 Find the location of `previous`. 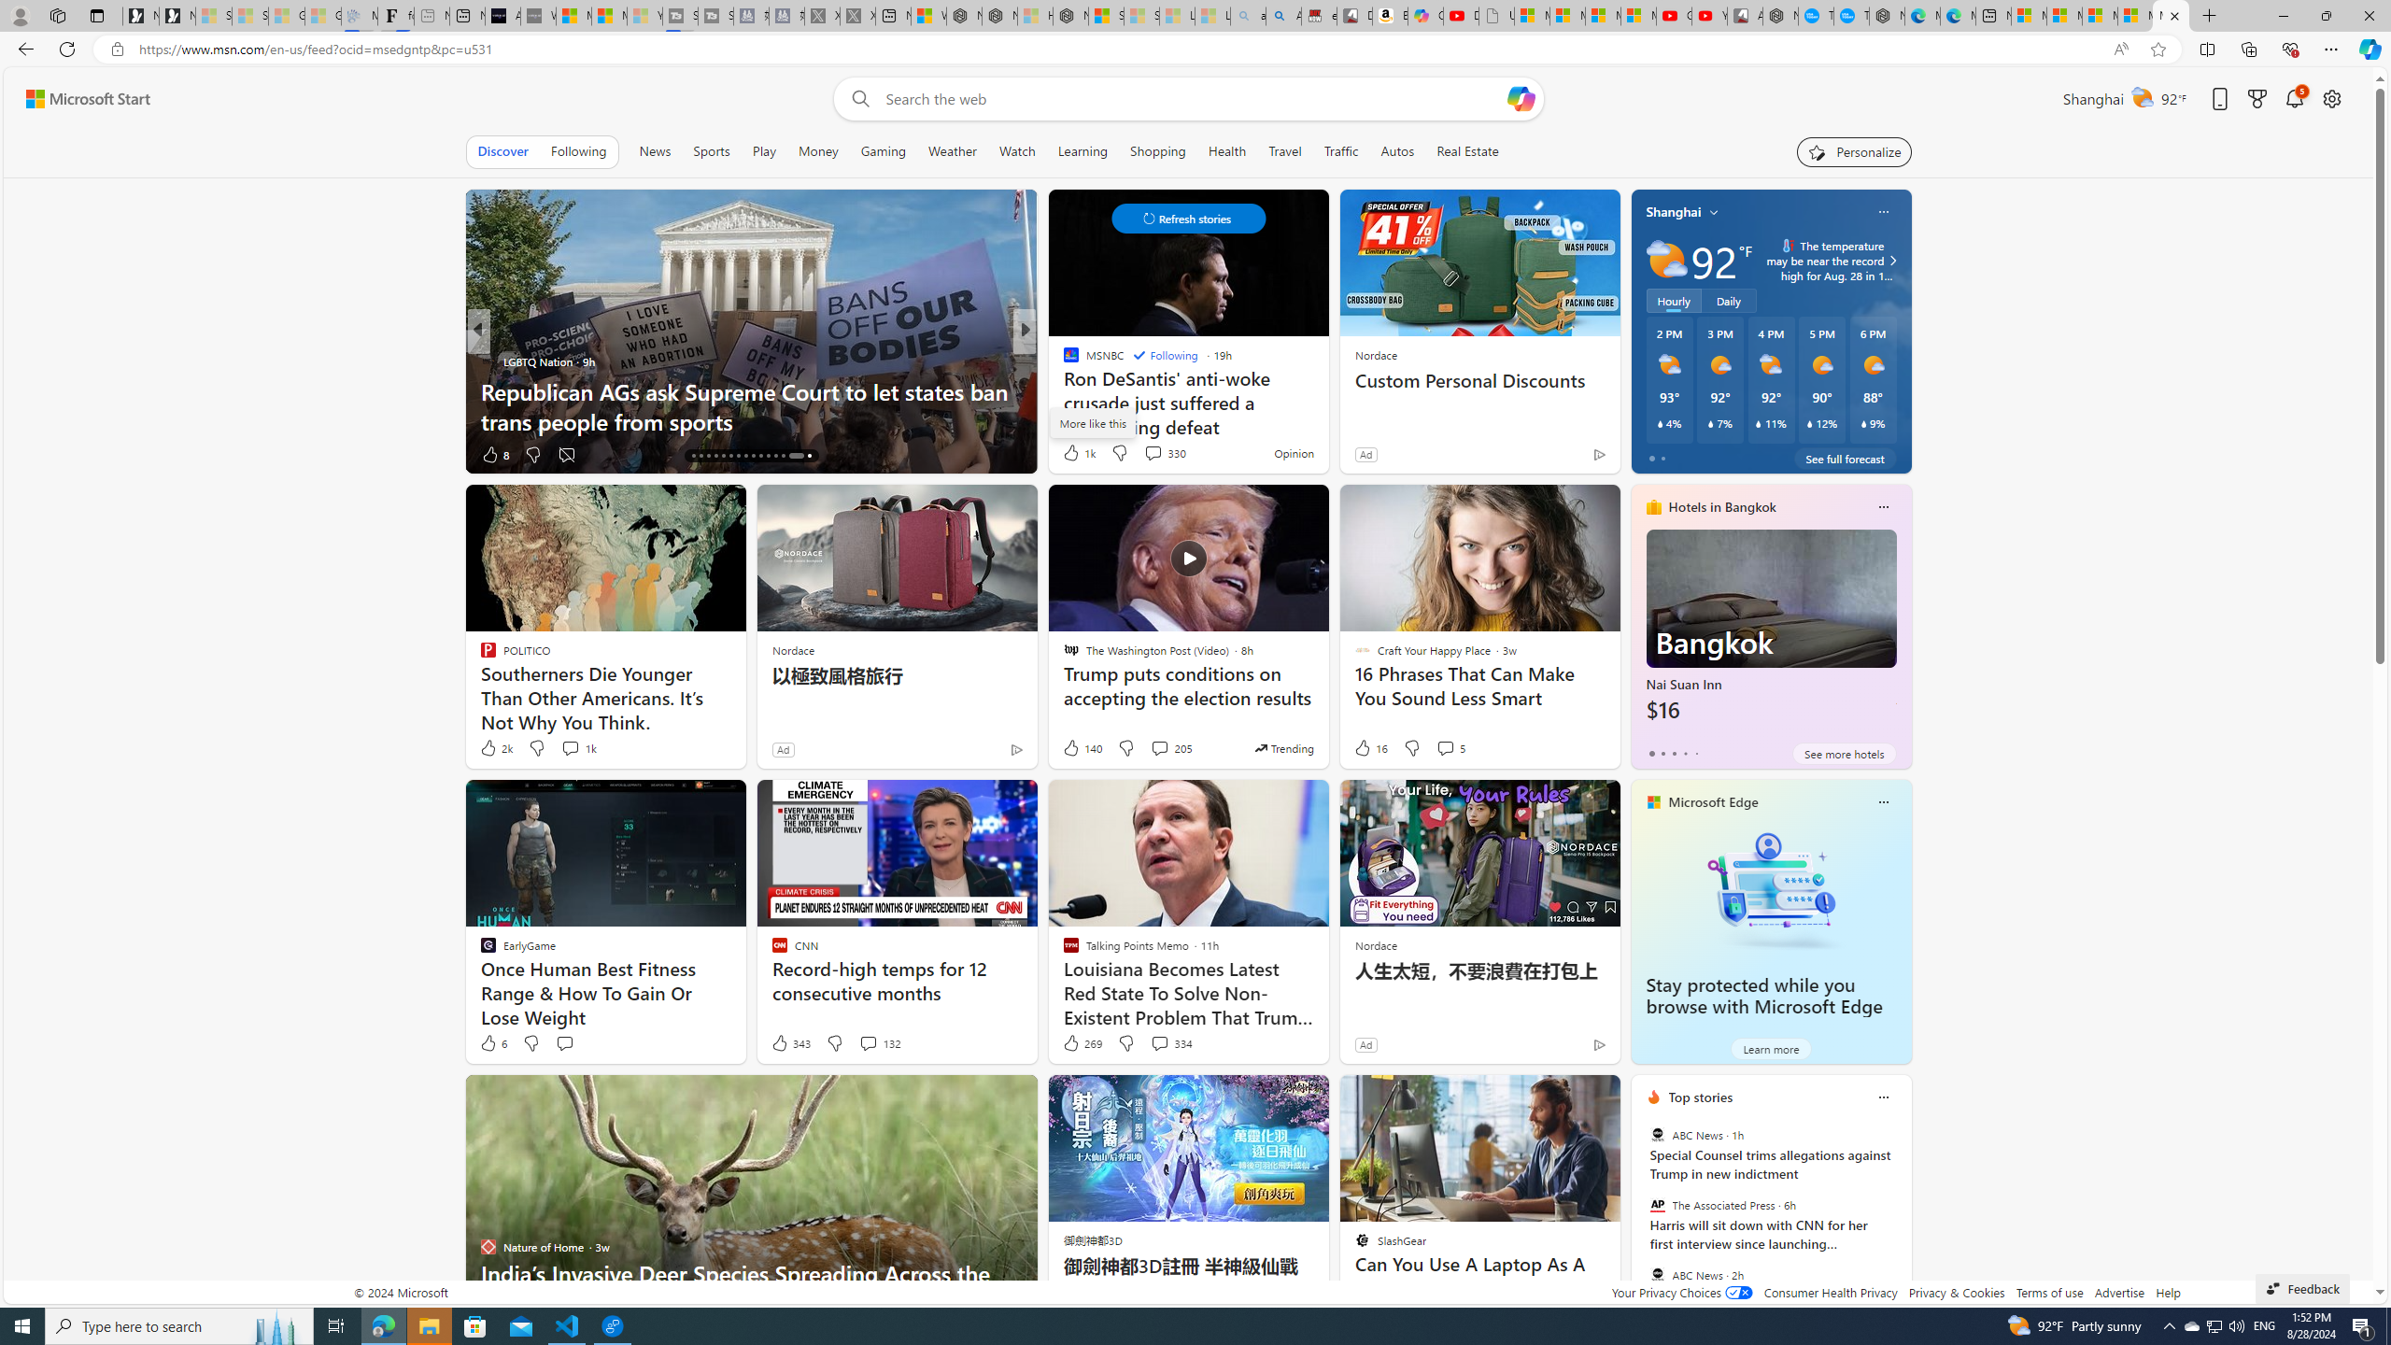

previous is located at coordinates (1640, 1217).